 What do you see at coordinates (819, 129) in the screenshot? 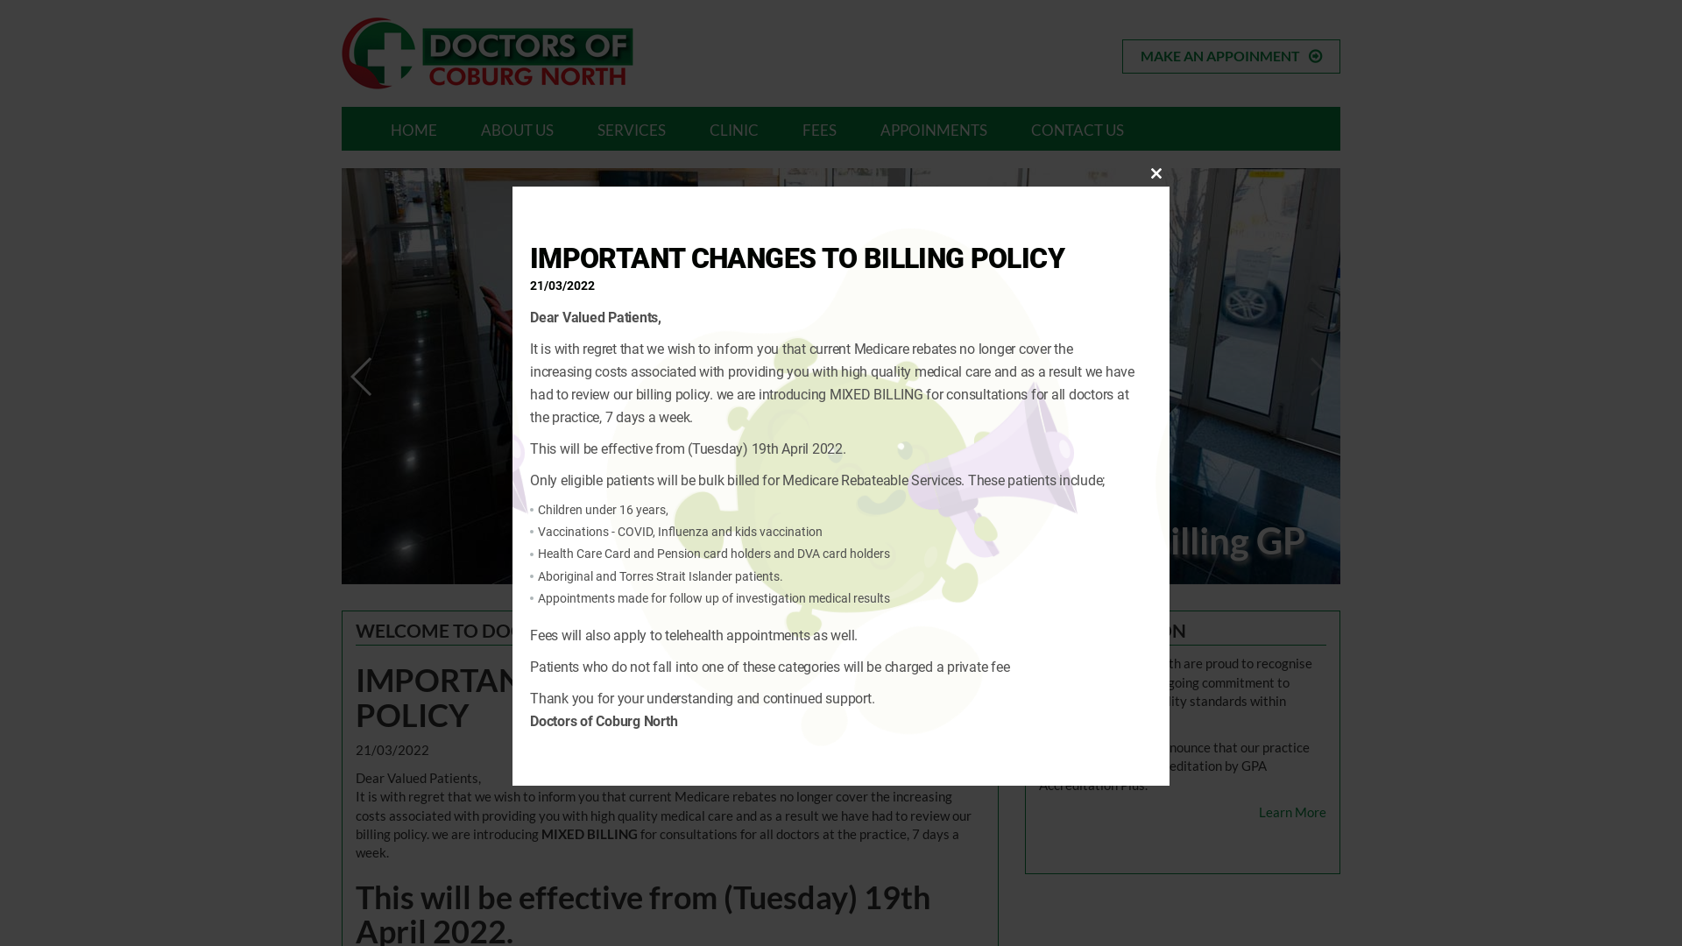
I see `FEES` at bounding box center [819, 129].